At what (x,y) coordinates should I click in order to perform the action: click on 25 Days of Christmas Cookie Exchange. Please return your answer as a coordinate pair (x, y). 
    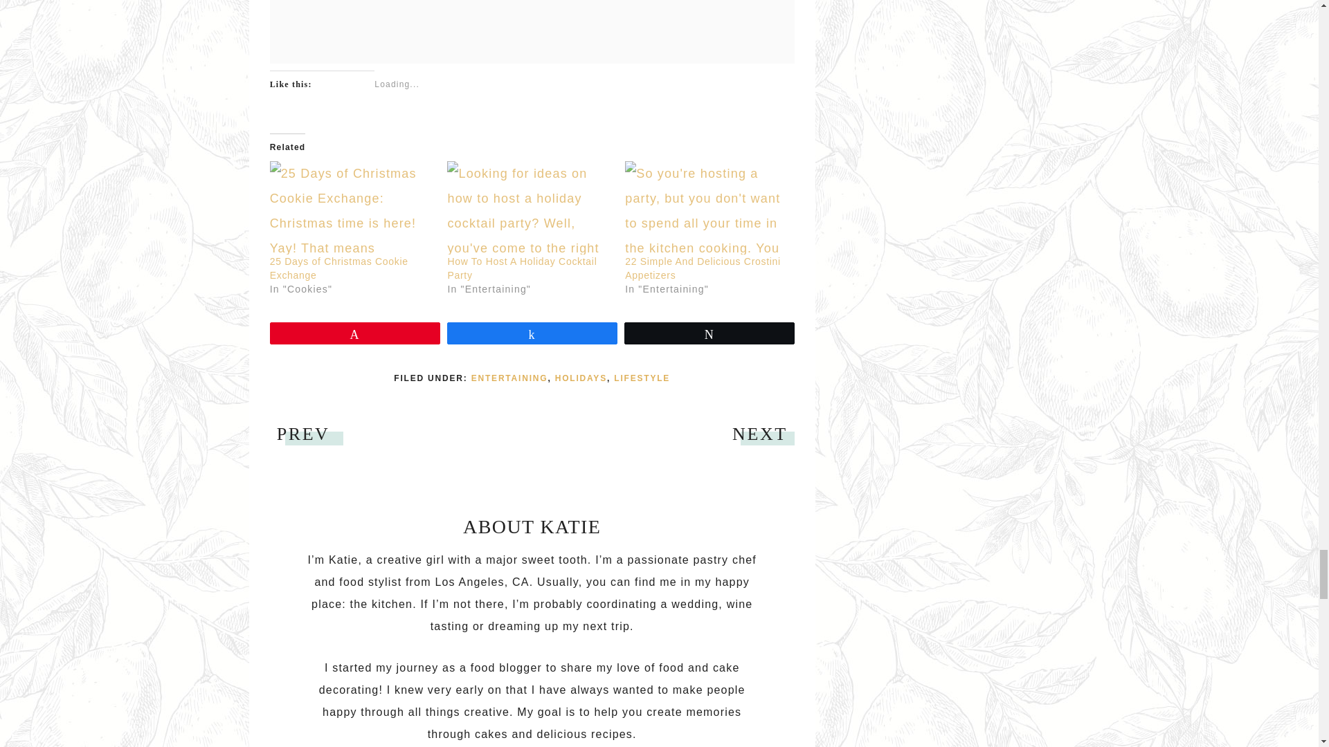
    Looking at the image, I should click on (338, 268).